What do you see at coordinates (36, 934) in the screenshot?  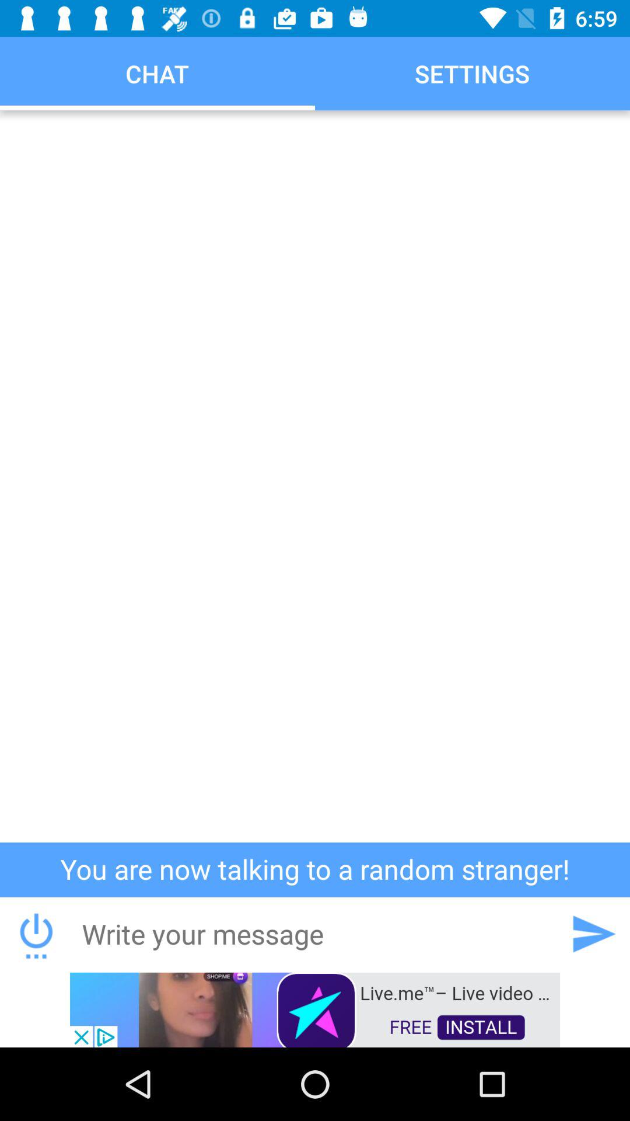 I see `power off` at bounding box center [36, 934].